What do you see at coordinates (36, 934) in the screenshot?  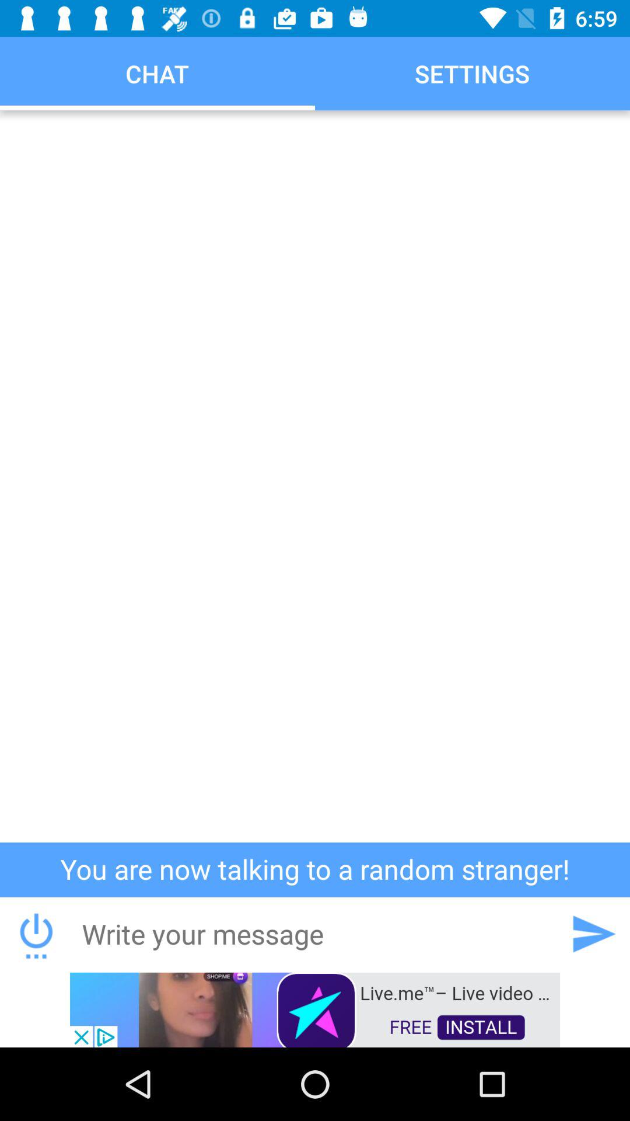 I see `power off` at bounding box center [36, 934].